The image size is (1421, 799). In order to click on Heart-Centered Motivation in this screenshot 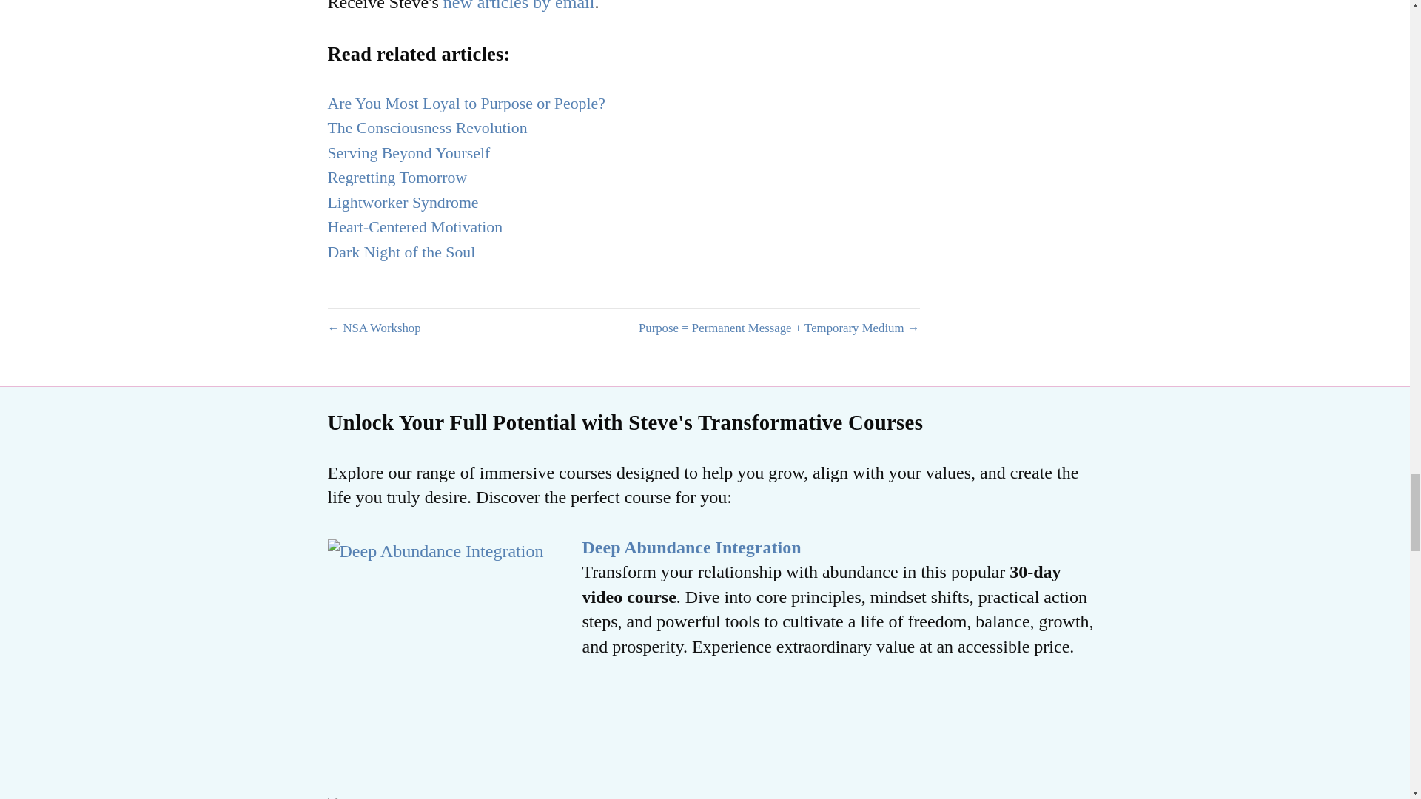, I will do `click(414, 226)`.